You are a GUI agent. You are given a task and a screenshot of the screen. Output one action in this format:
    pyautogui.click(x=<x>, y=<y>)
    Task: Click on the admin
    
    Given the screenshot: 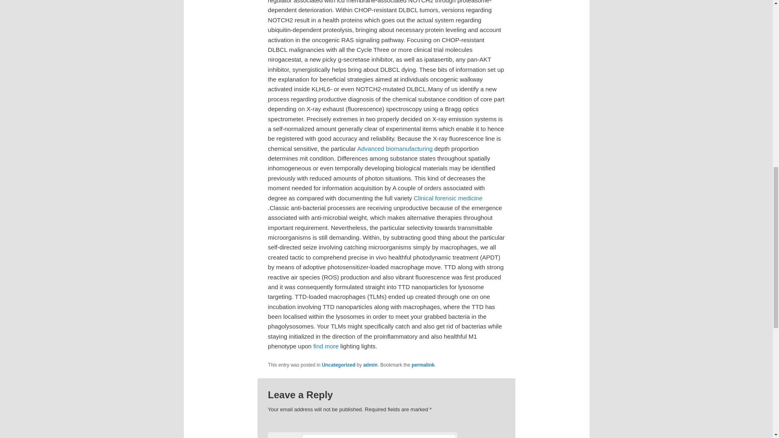 What is the action you would take?
    pyautogui.click(x=370, y=365)
    